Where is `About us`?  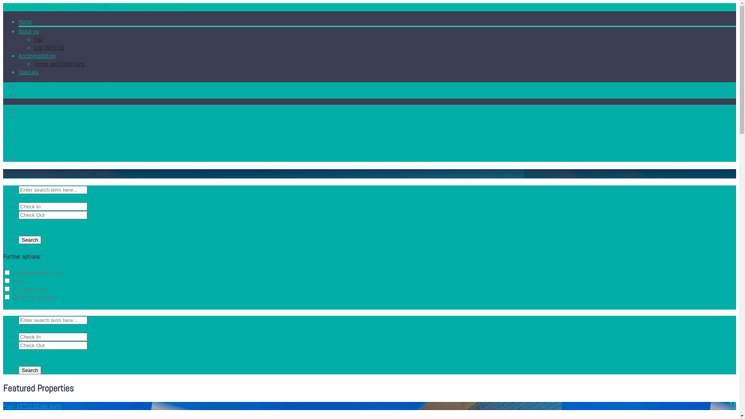
About us is located at coordinates (29, 117).